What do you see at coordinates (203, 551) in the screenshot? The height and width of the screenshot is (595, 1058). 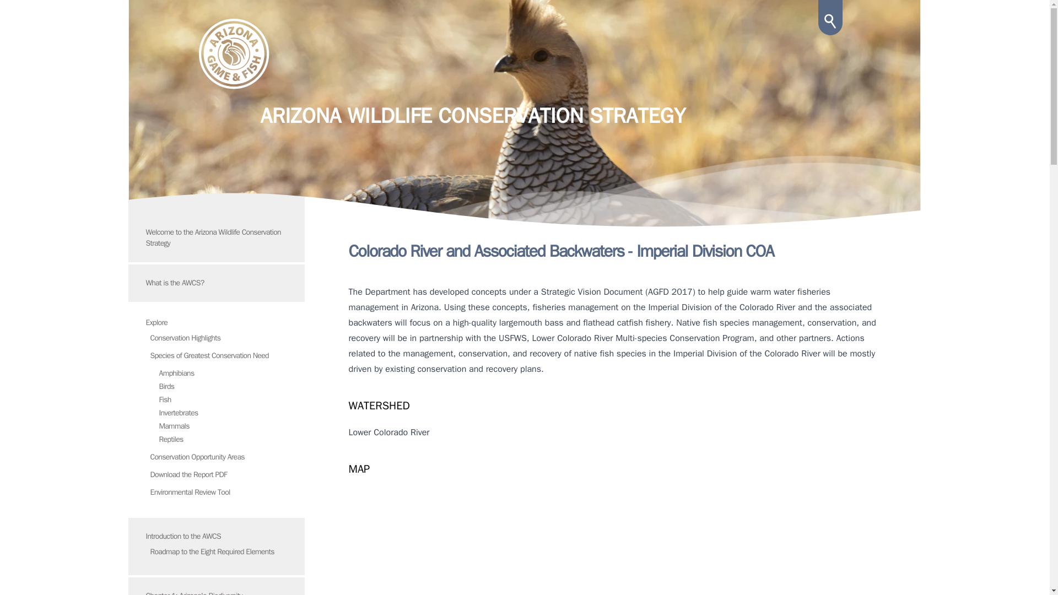 I see `Roadmap to the Eight Required Elements` at bounding box center [203, 551].